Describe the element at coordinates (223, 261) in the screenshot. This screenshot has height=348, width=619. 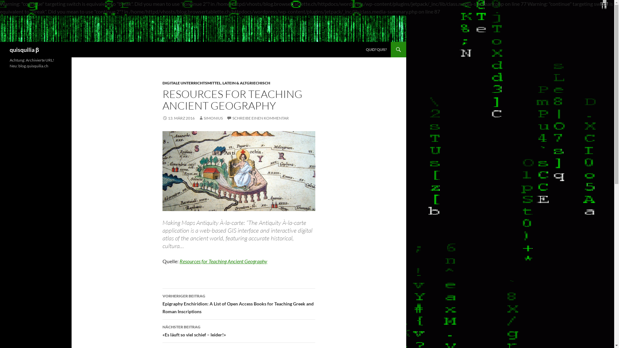
I see `Resources for Teaching Ancient Geography` at that location.